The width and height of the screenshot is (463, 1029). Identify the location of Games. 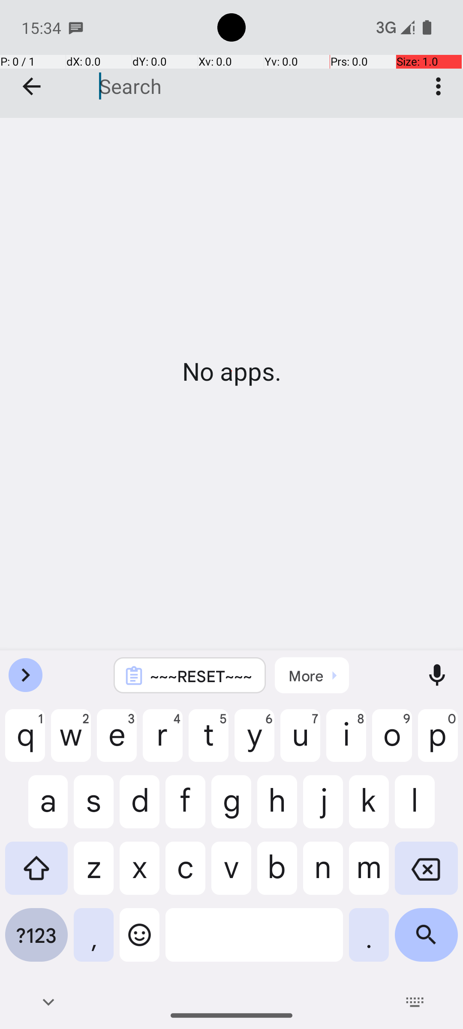
(231, 59).